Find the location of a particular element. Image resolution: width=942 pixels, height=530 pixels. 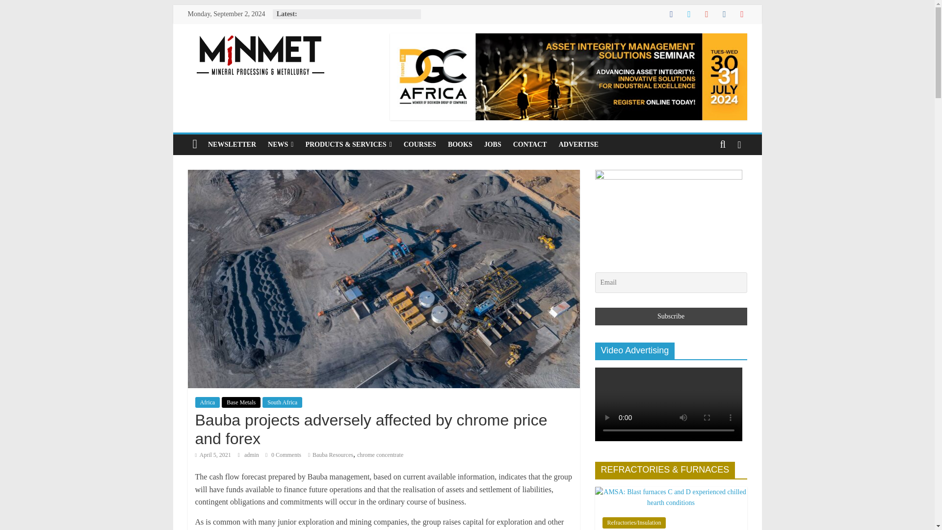

CONTACT is located at coordinates (530, 145).